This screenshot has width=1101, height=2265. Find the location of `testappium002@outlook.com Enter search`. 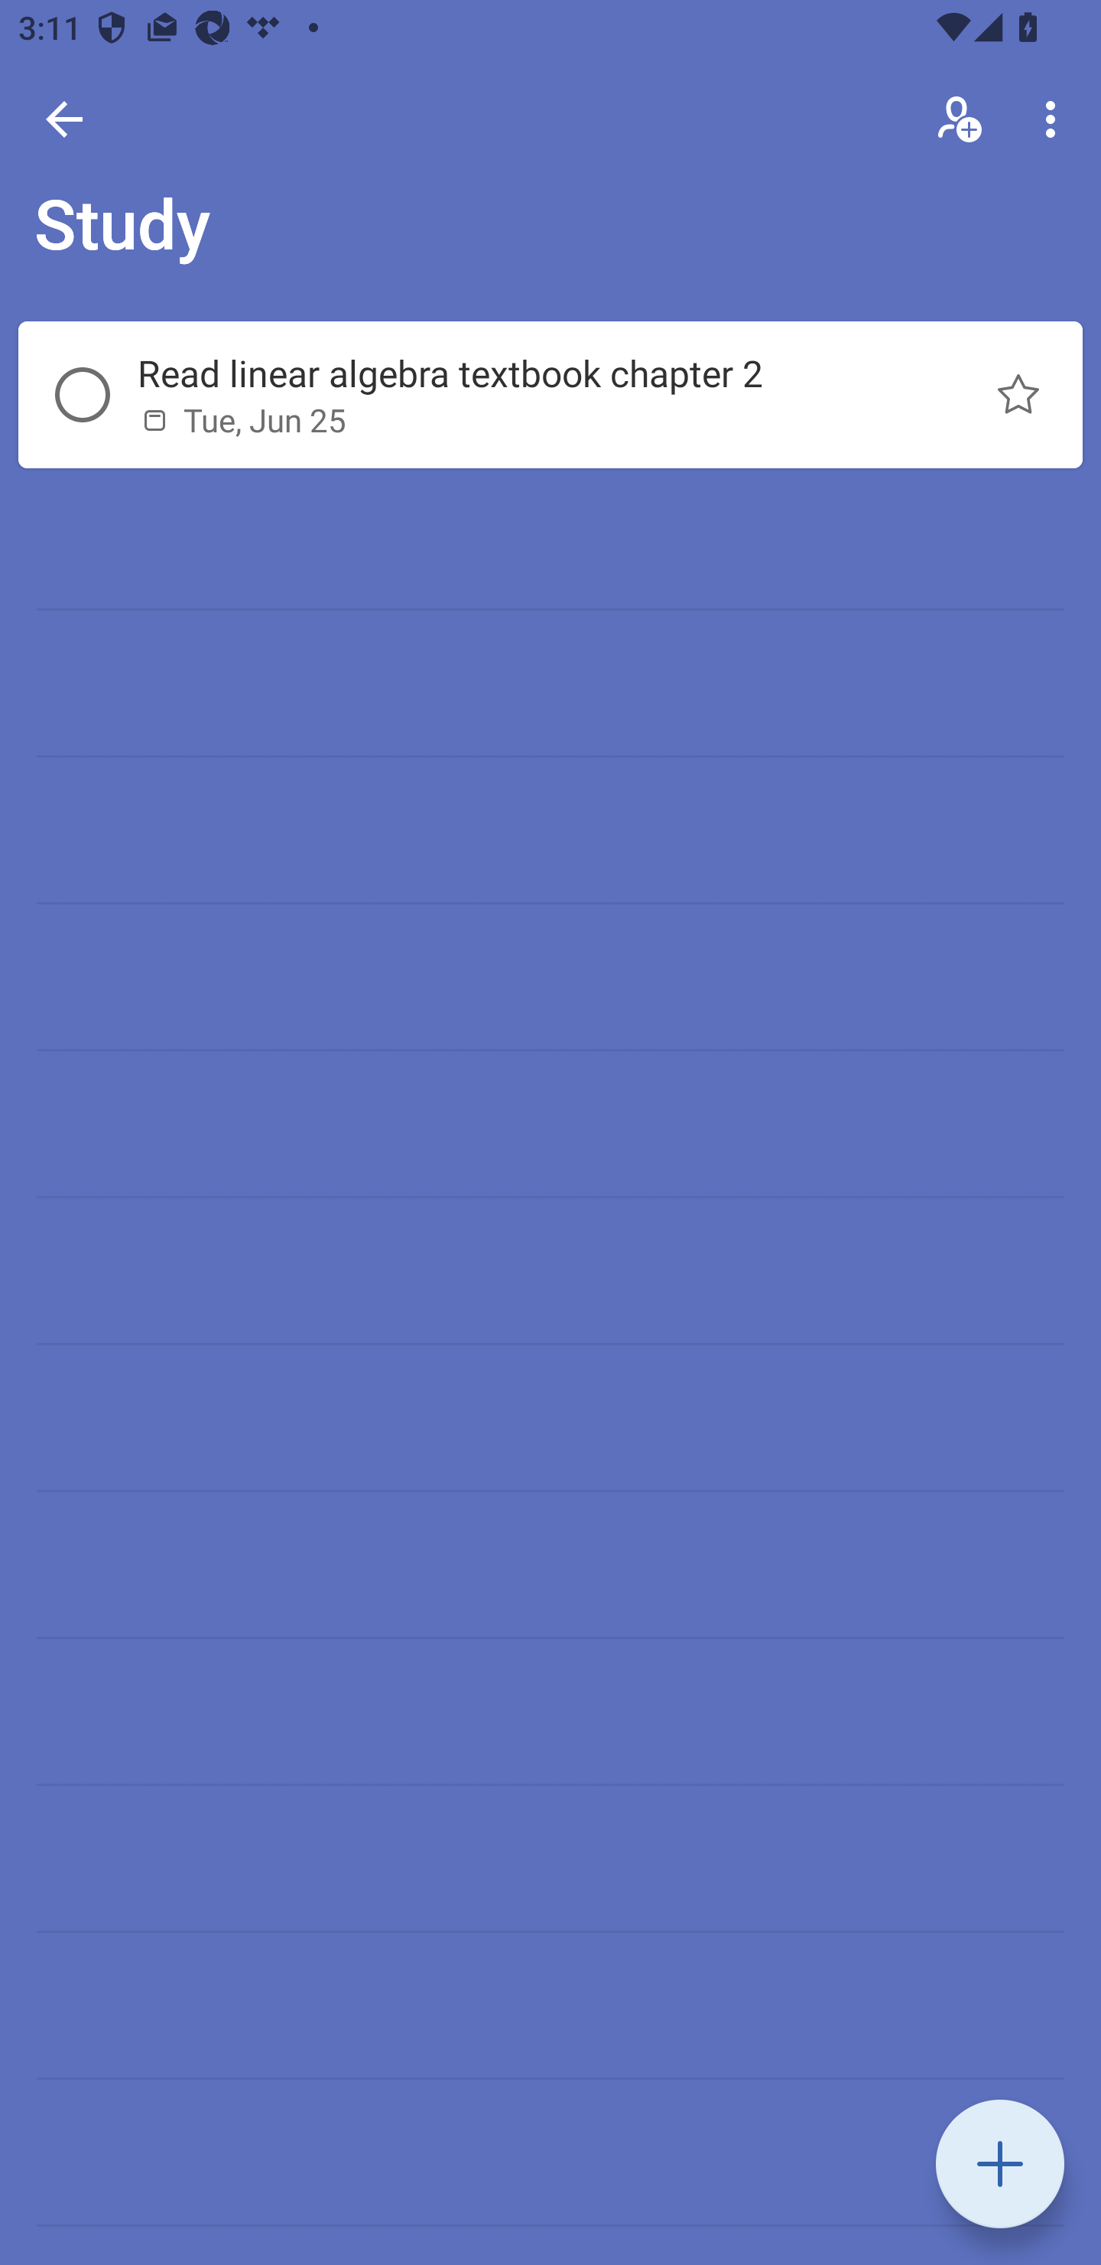

testappium002@outlook.com Enter search is located at coordinates (275, 119).